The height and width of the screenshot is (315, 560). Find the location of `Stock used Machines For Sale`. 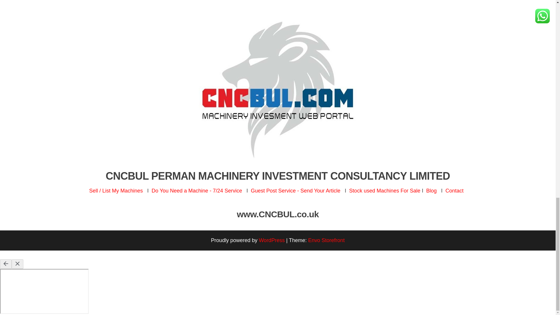

Stock used Machines For Sale is located at coordinates (384, 191).